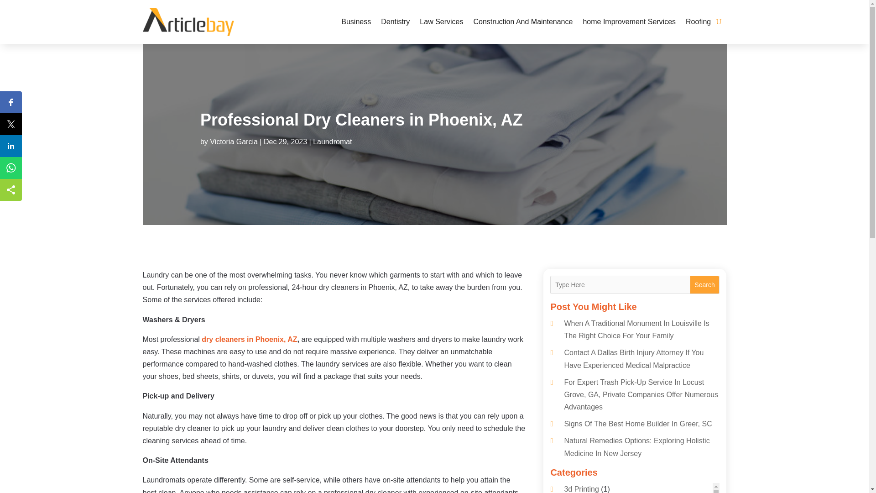 This screenshot has width=876, height=493. Describe the element at coordinates (581, 489) in the screenshot. I see `3d Printing` at that location.